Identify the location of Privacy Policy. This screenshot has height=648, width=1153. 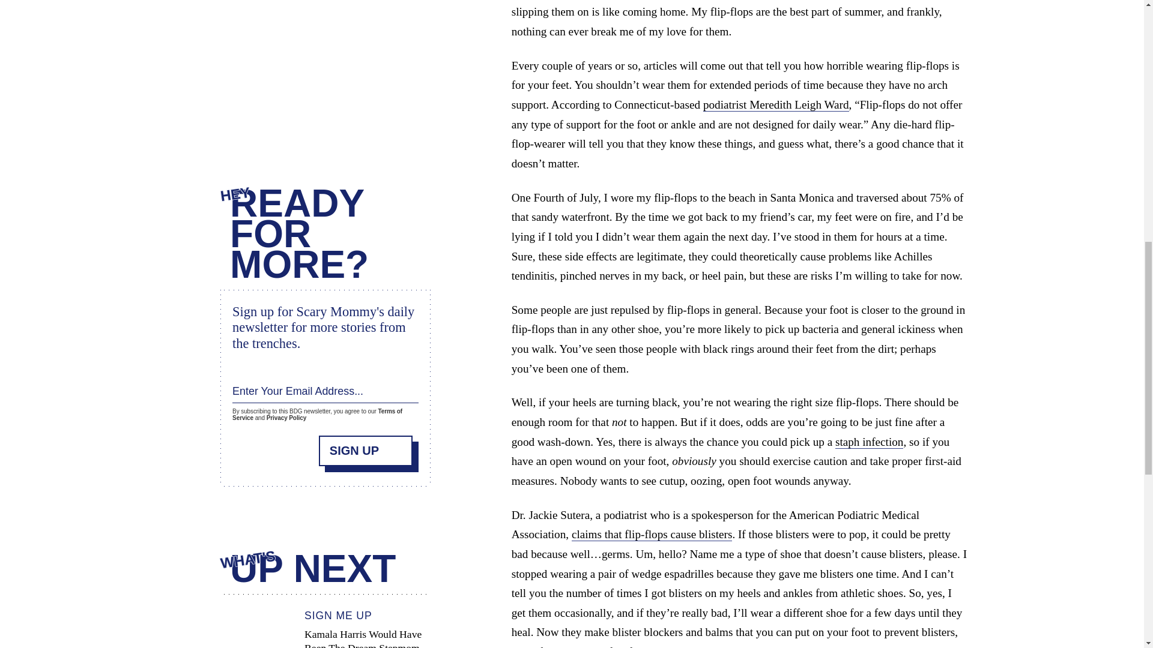
(286, 418).